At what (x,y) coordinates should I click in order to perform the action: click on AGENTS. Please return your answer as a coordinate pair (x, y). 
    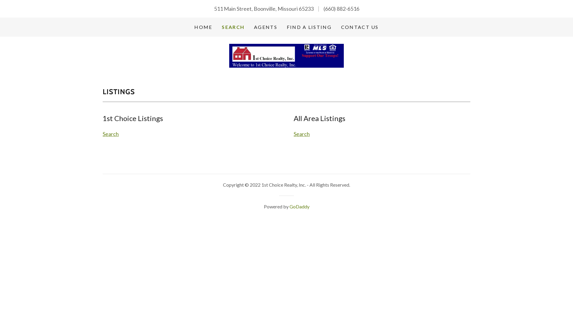
    Looking at the image, I should click on (266, 27).